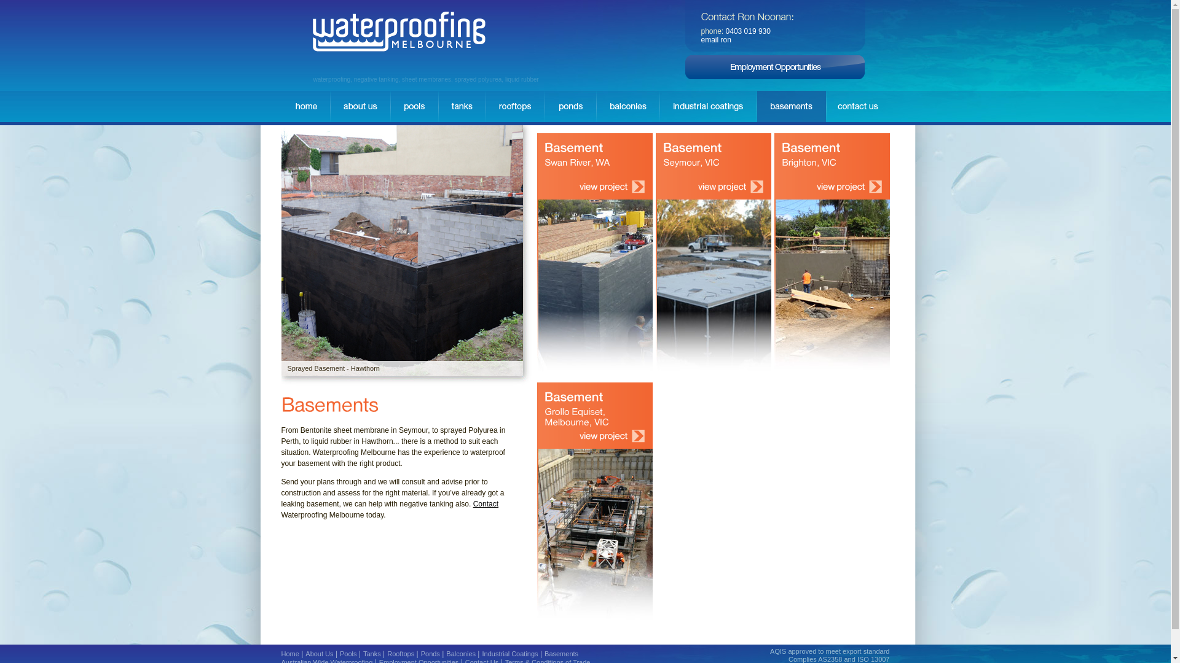 The image size is (1180, 663). Describe the element at coordinates (570, 107) in the screenshot. I see `ponds` at that location.